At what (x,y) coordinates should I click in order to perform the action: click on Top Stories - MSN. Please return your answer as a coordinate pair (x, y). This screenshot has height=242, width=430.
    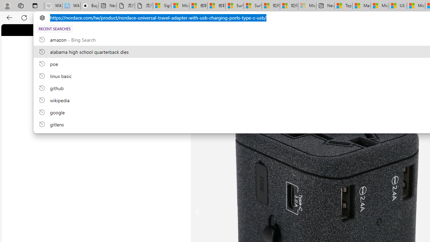
    Looking at the image, I should click on (343, 6).